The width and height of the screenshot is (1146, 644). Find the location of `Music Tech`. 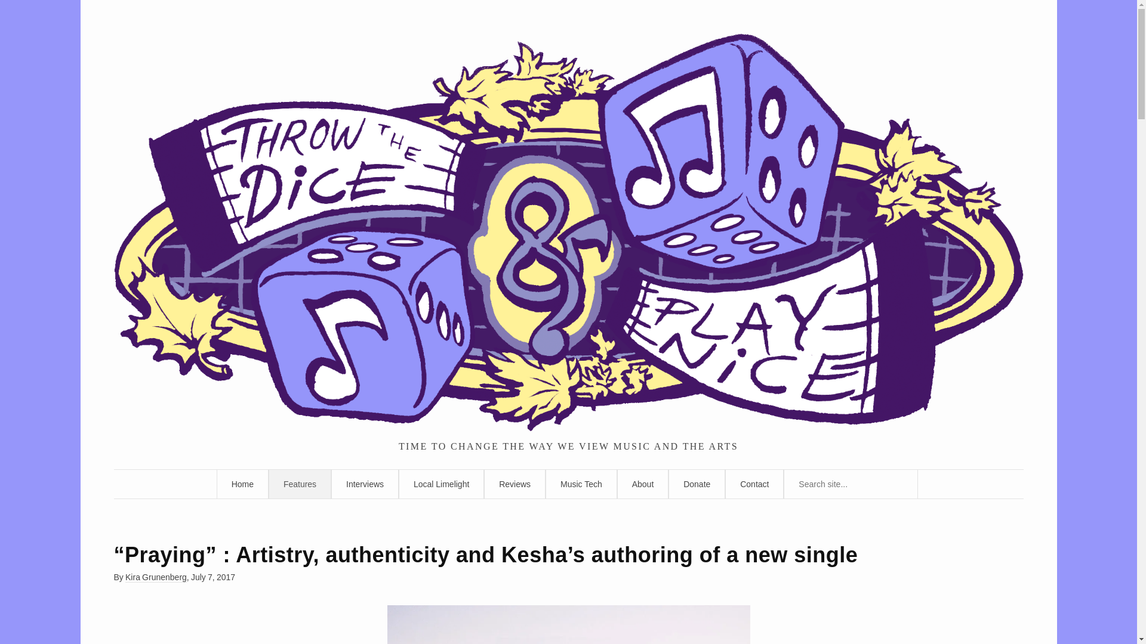

Music Tech is located at coordinates (581, 484).